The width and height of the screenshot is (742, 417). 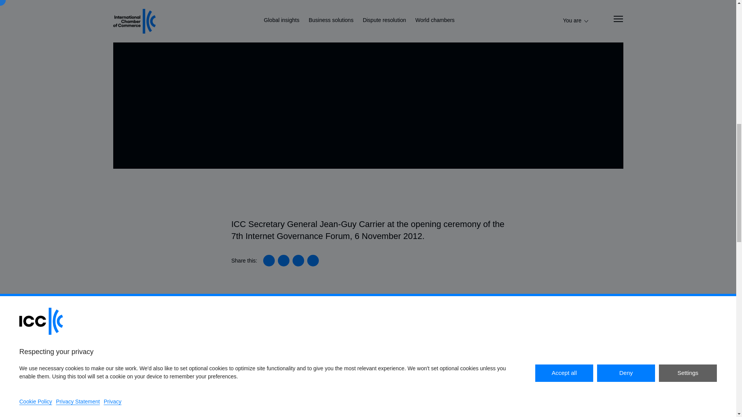 I want to click on Share on Linkedin, so click(x=269, y=260).